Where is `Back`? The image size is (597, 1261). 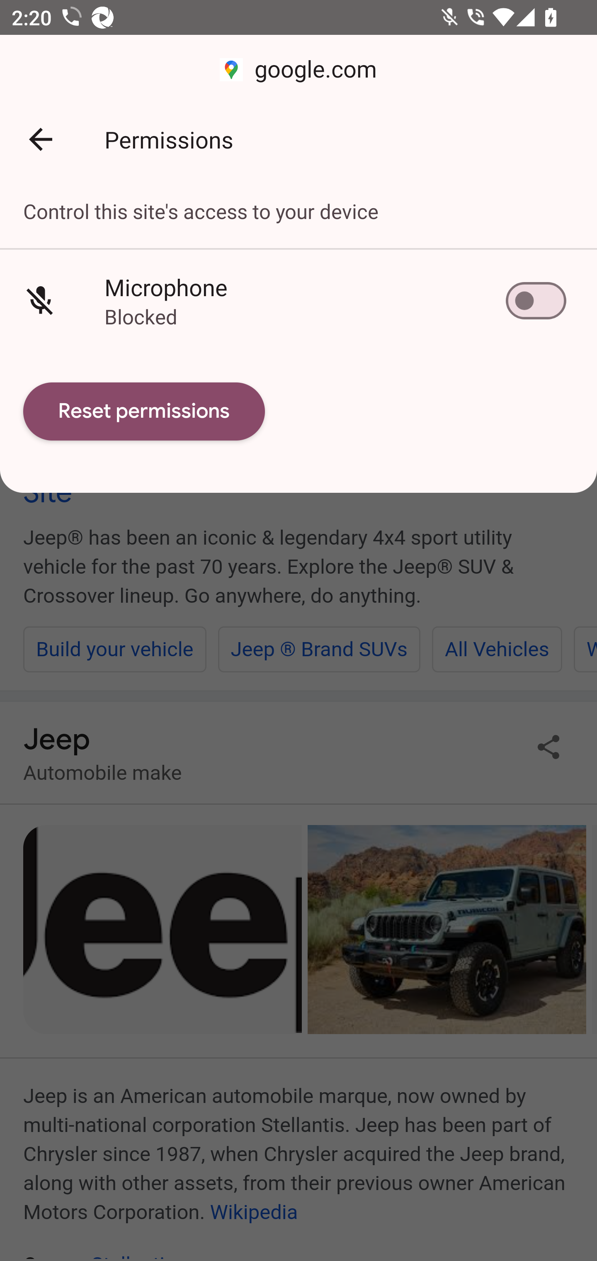
Back is located at coordinates (41, 139).